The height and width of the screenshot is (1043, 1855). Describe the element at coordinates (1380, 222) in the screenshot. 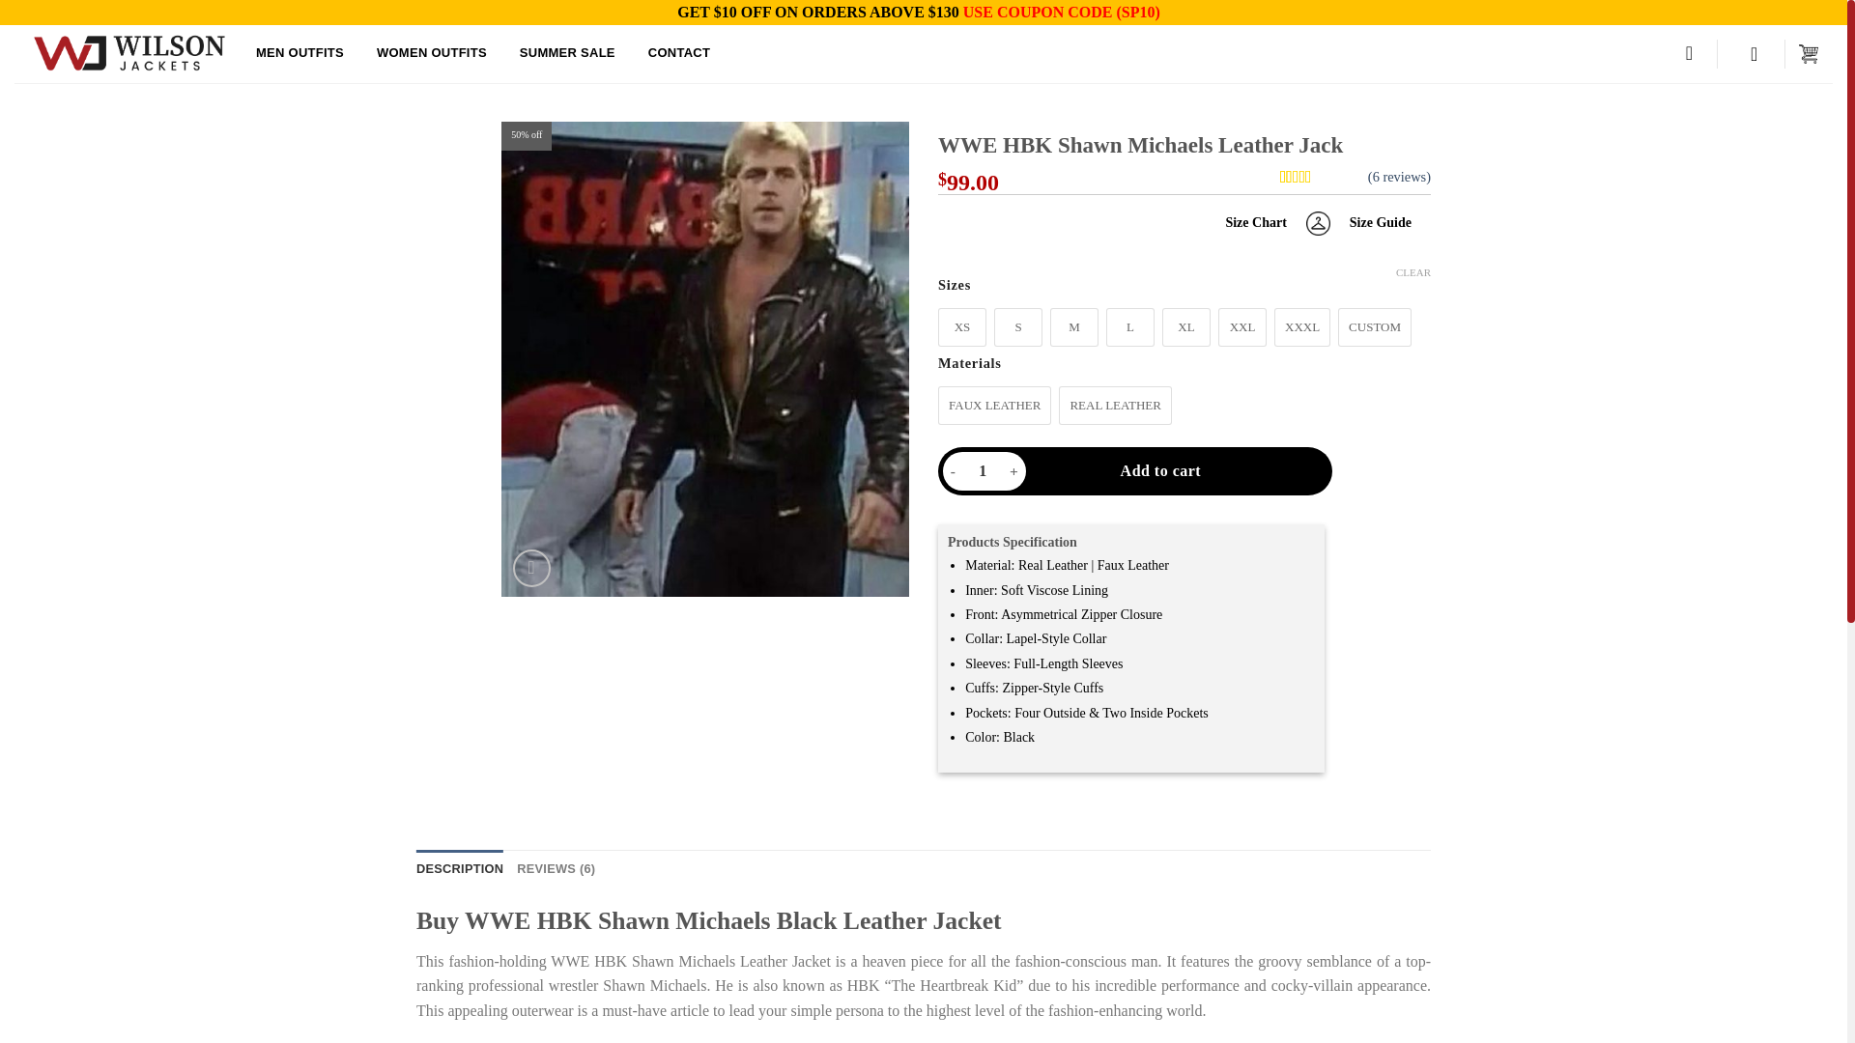

I see `Size Guide` at that location.